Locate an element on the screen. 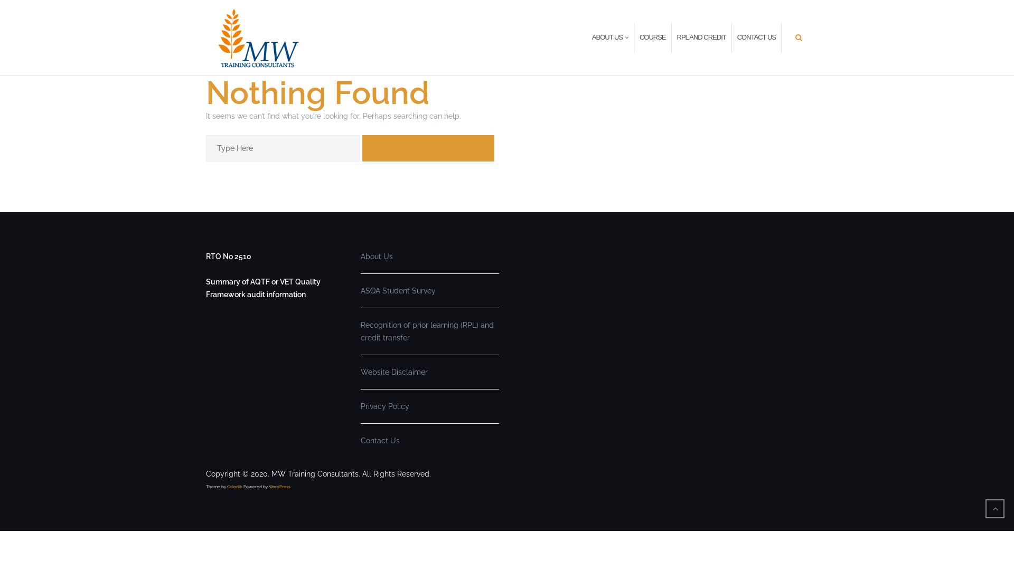 The width and height of the screenshot is (1014, 570). ASQA Student Survey is located at coordinates (398, 291).